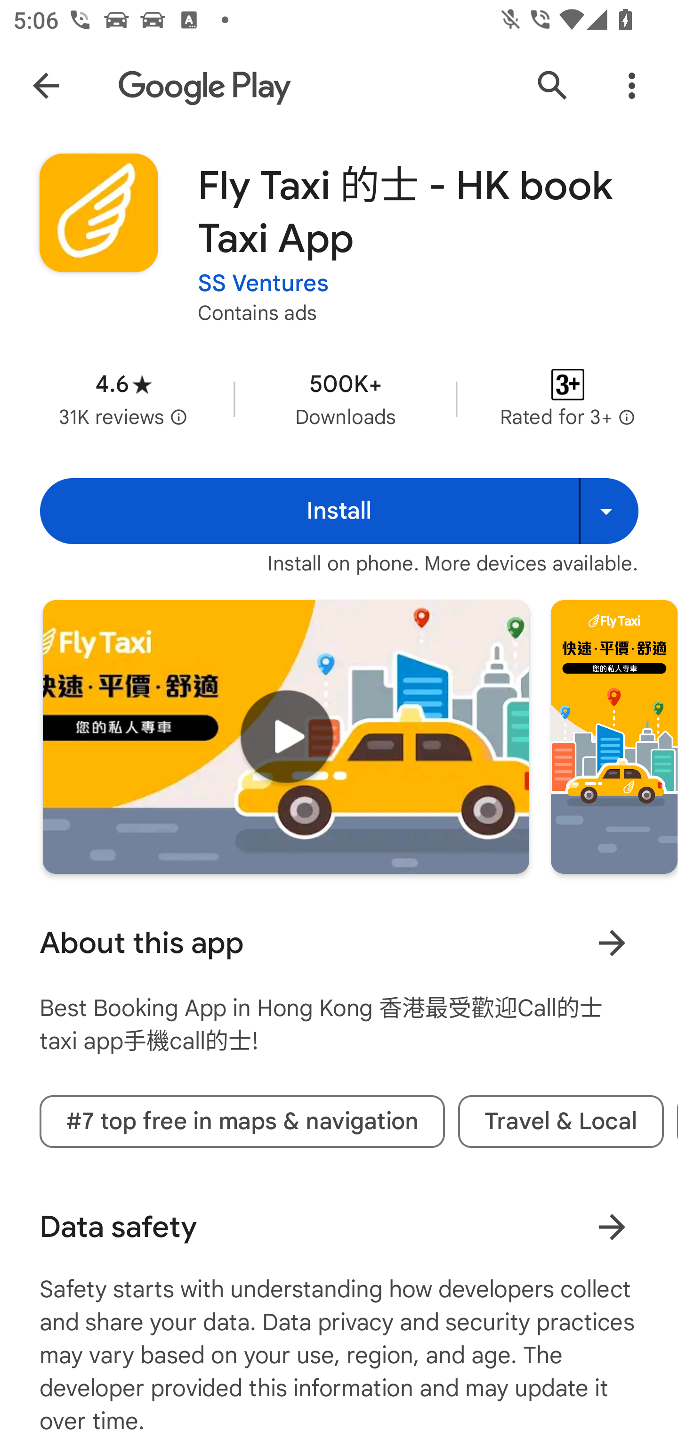 The width and height of the screenshot is (678, 1432). What do you see at coordinates (242, 1122) in the screenshot?
I see `#7 top free in maps & navigation tag` at bounding box center [242, 1122].